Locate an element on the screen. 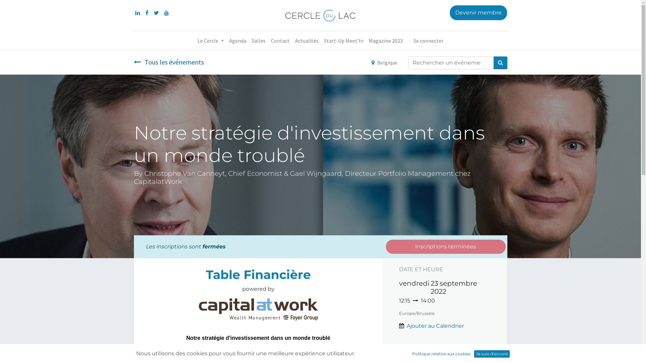  Belgique is located at coordinates (384, 63).